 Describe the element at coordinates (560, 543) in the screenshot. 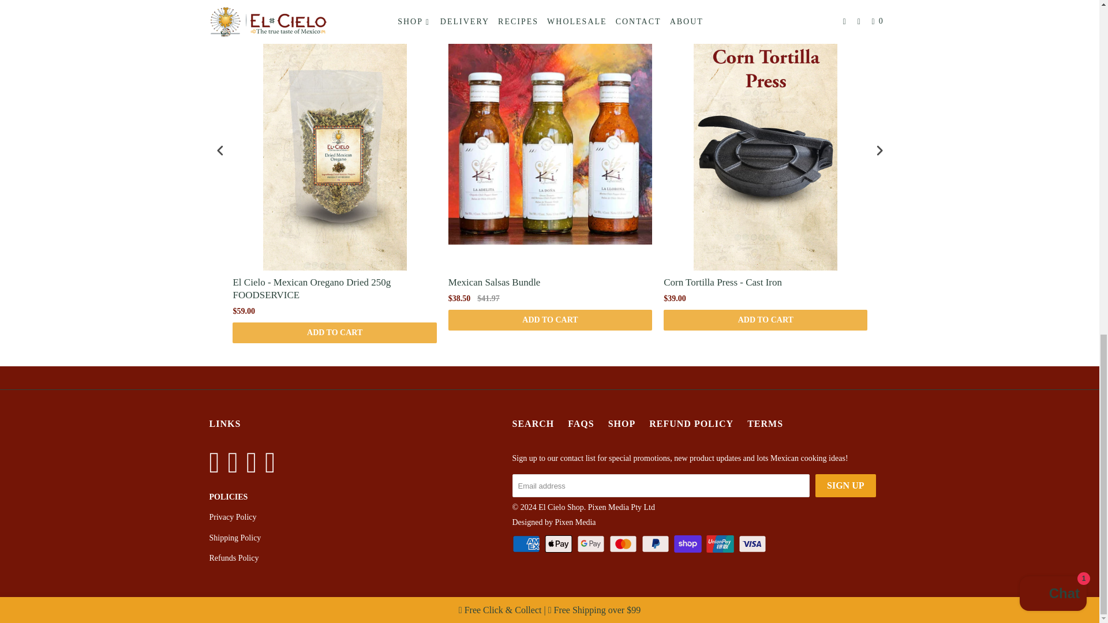

I see `Apple Pay` at that location.